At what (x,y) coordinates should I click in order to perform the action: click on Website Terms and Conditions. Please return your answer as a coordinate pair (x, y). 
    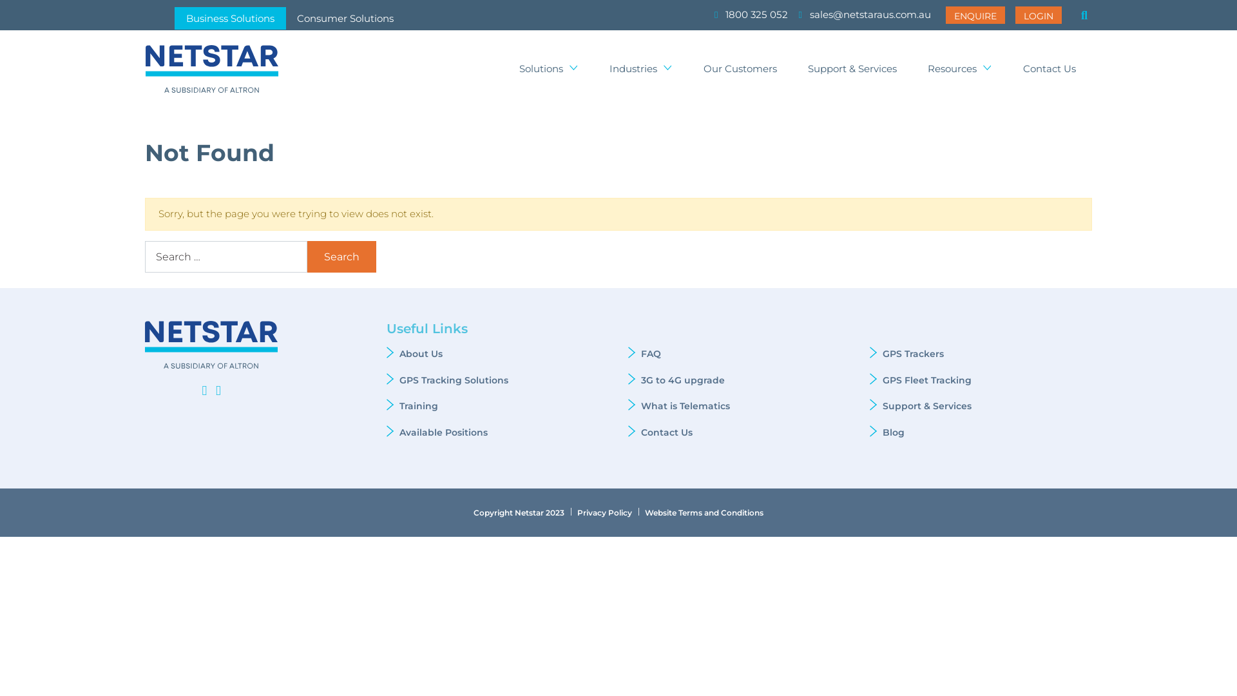
    Looking at the image, I should click on (704, 513).